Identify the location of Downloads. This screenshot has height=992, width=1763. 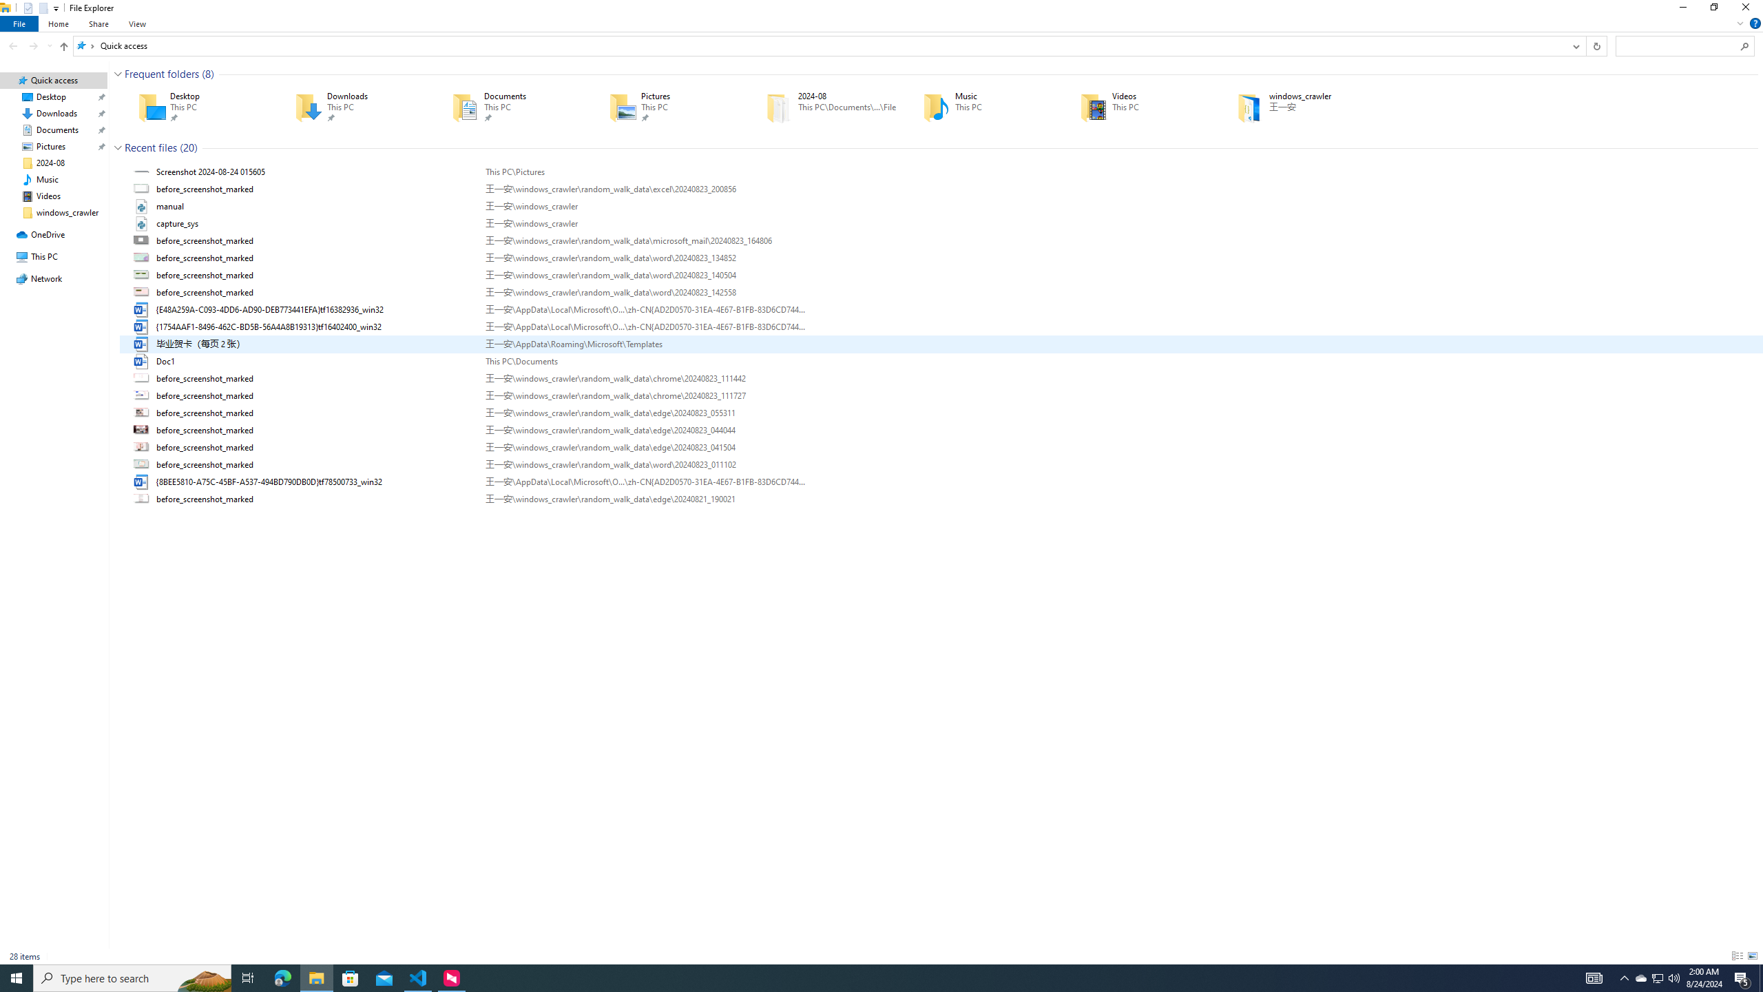
(354, 107).